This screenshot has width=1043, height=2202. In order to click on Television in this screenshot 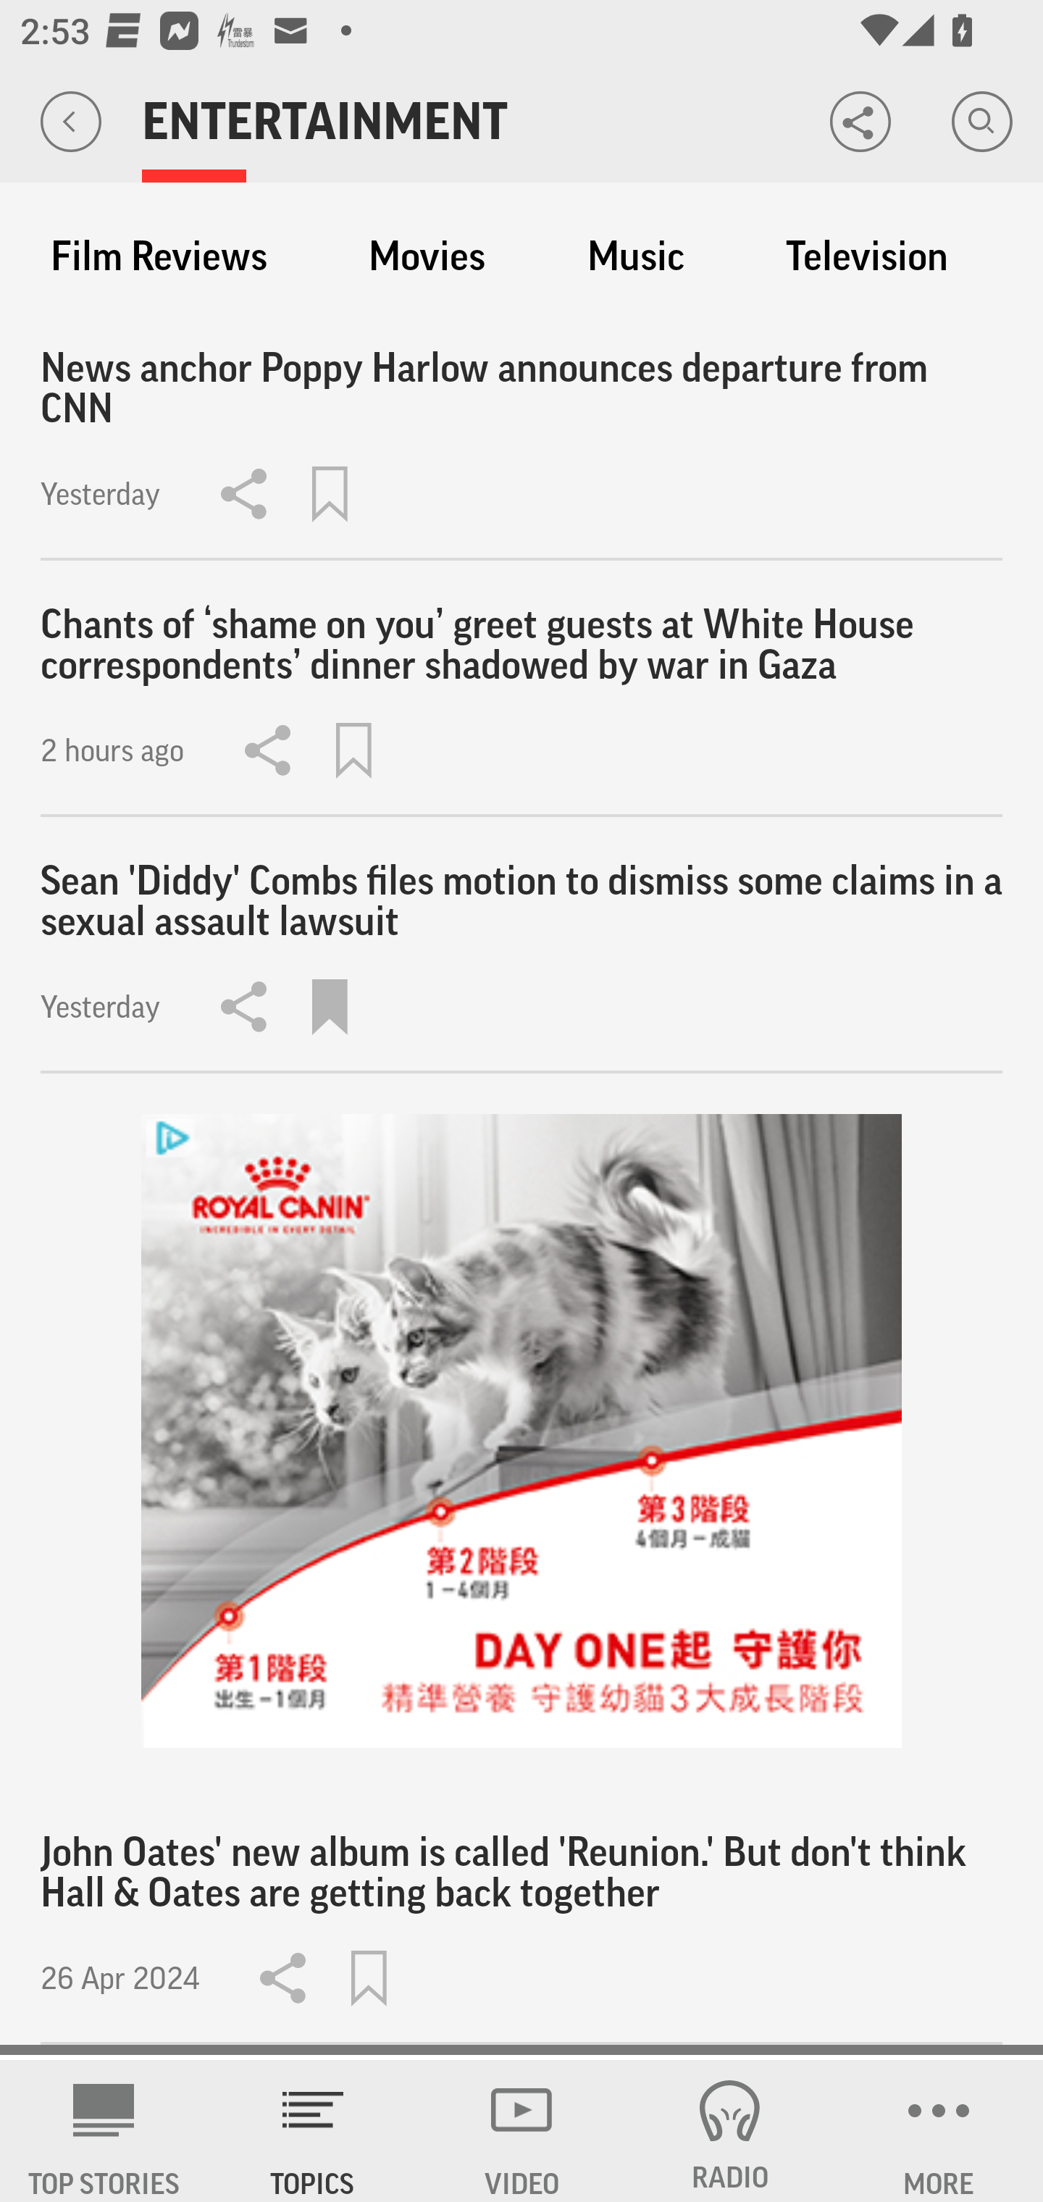, I will do `click(866, 256)`.